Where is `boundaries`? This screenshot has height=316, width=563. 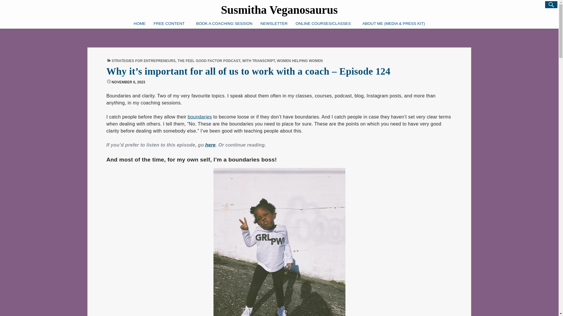
boundaries is located at coordinates (199, 117).